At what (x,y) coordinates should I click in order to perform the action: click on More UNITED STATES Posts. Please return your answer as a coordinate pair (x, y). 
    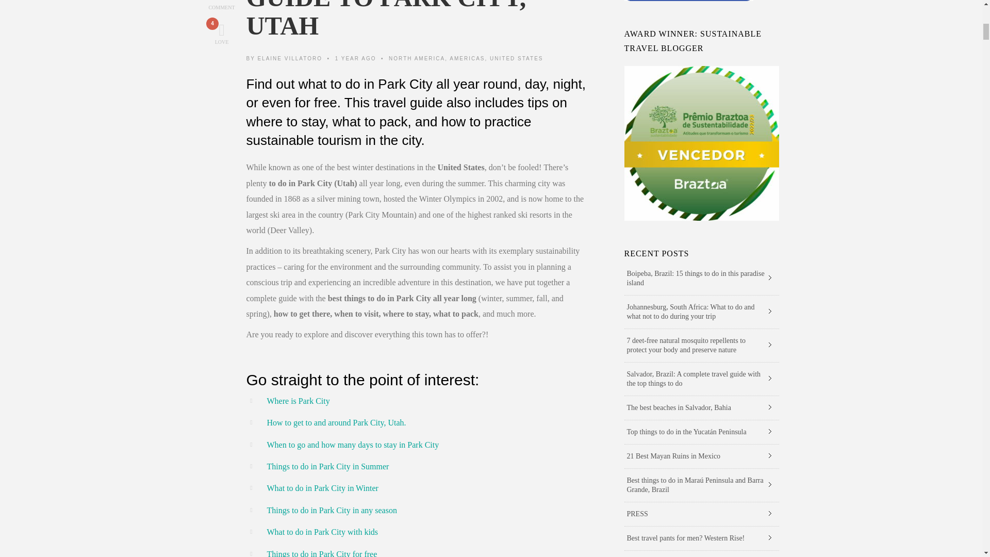
    Looking at the image, I should click on (516, 58).